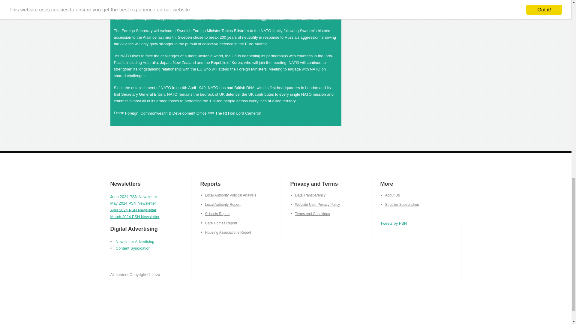 The height and width of the screenshot is (324, 576). Describe the element at coordinates (219, 223) in the screenshot. I see `Care Homes Report` at that location.